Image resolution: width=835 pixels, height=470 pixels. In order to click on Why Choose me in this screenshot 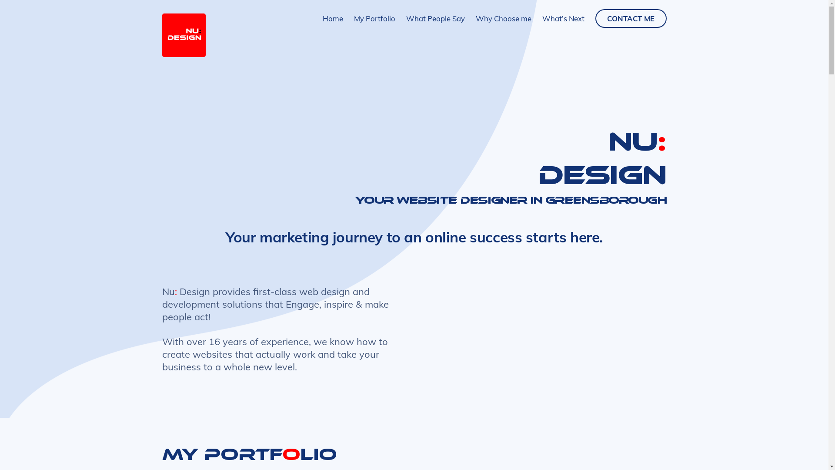, I will do `click(504, 18)`.